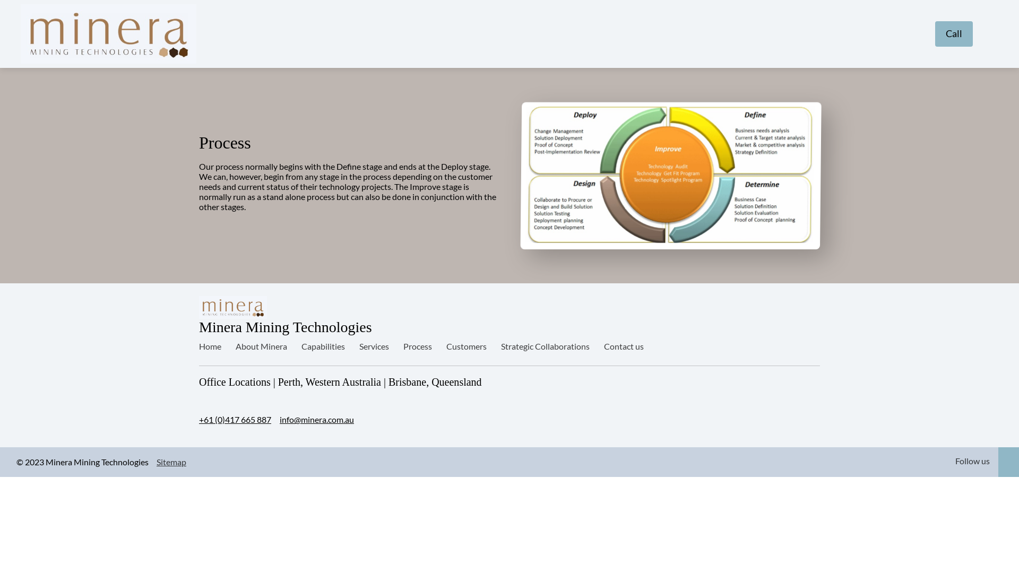  Describe the element at coordinates (954, 34) in the screenshot. I see `Call` at that location.